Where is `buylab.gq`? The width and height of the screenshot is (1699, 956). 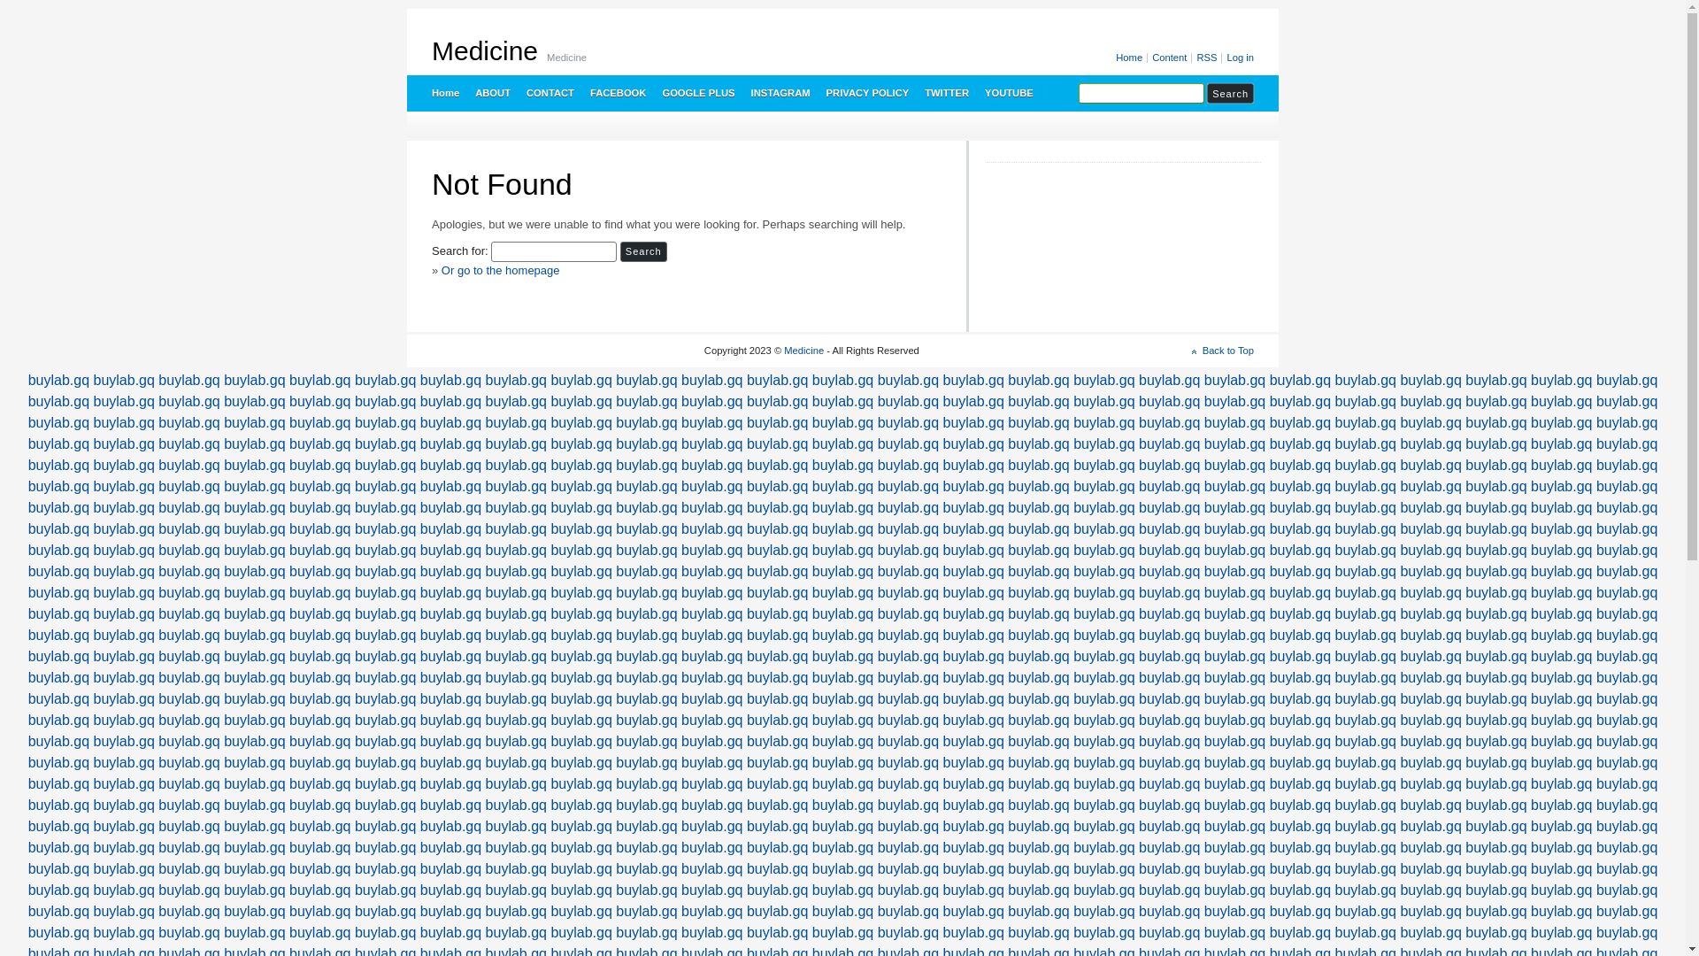 buylab.gq is located at coordinates (1430, 869).